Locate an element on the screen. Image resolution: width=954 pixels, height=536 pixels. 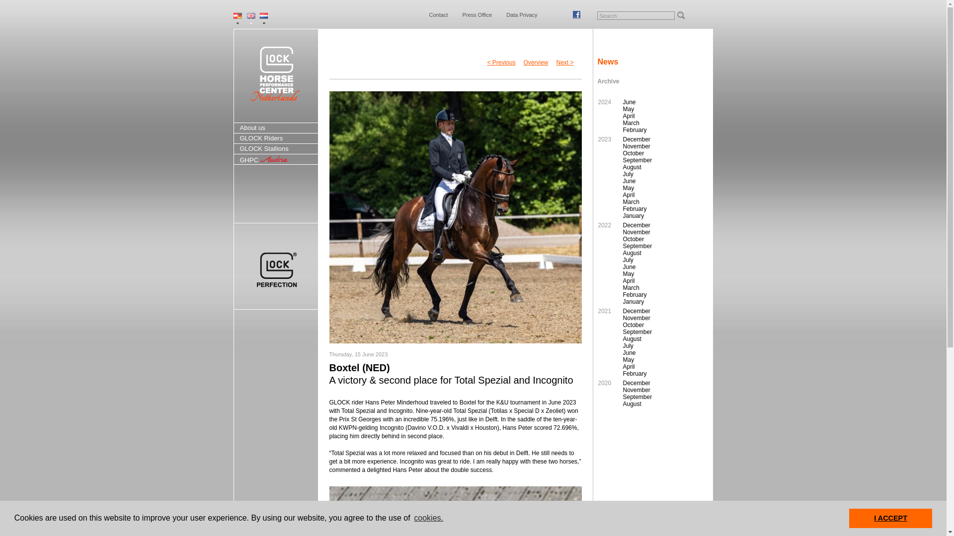
June is located at coordinates (660, 102).